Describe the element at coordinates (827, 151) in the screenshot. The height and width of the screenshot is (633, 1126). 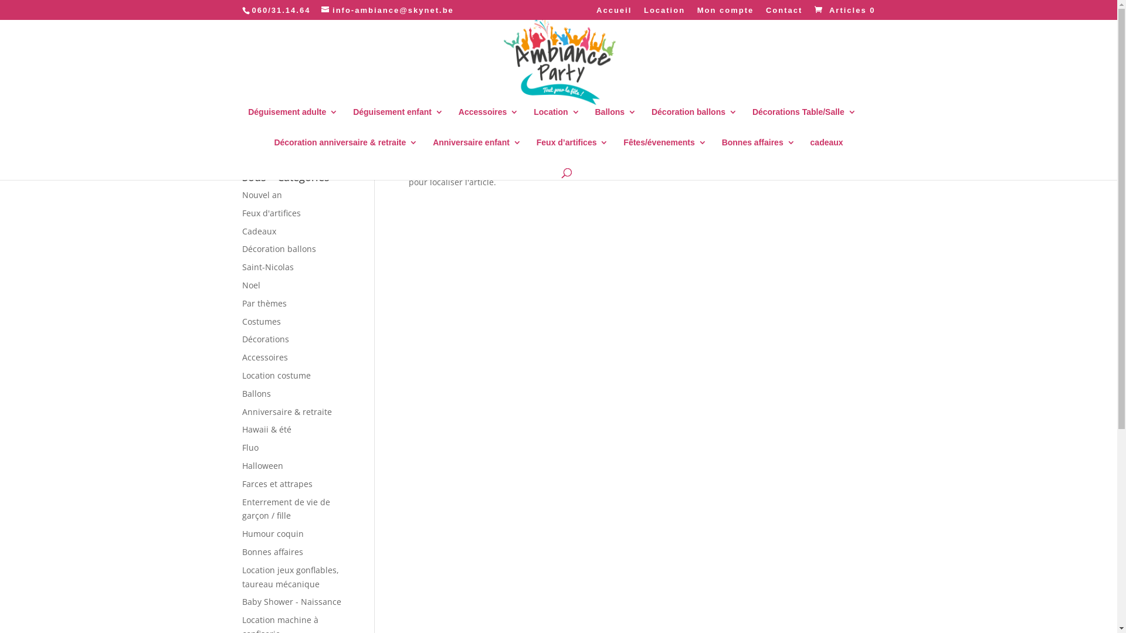
I see `cadeaux` at that location.